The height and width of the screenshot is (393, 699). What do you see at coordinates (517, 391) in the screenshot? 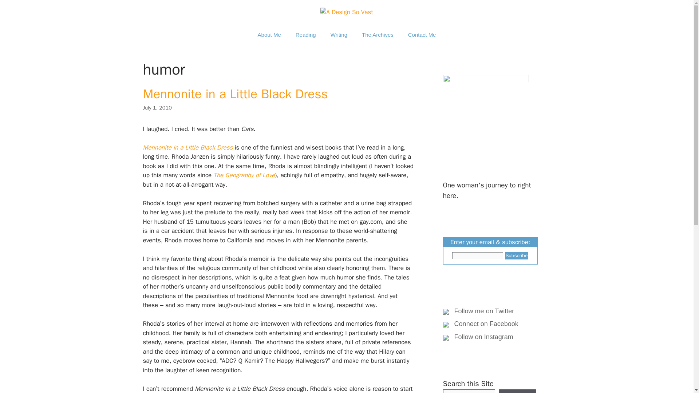
I see `Search` at bounding box center [517, 391].